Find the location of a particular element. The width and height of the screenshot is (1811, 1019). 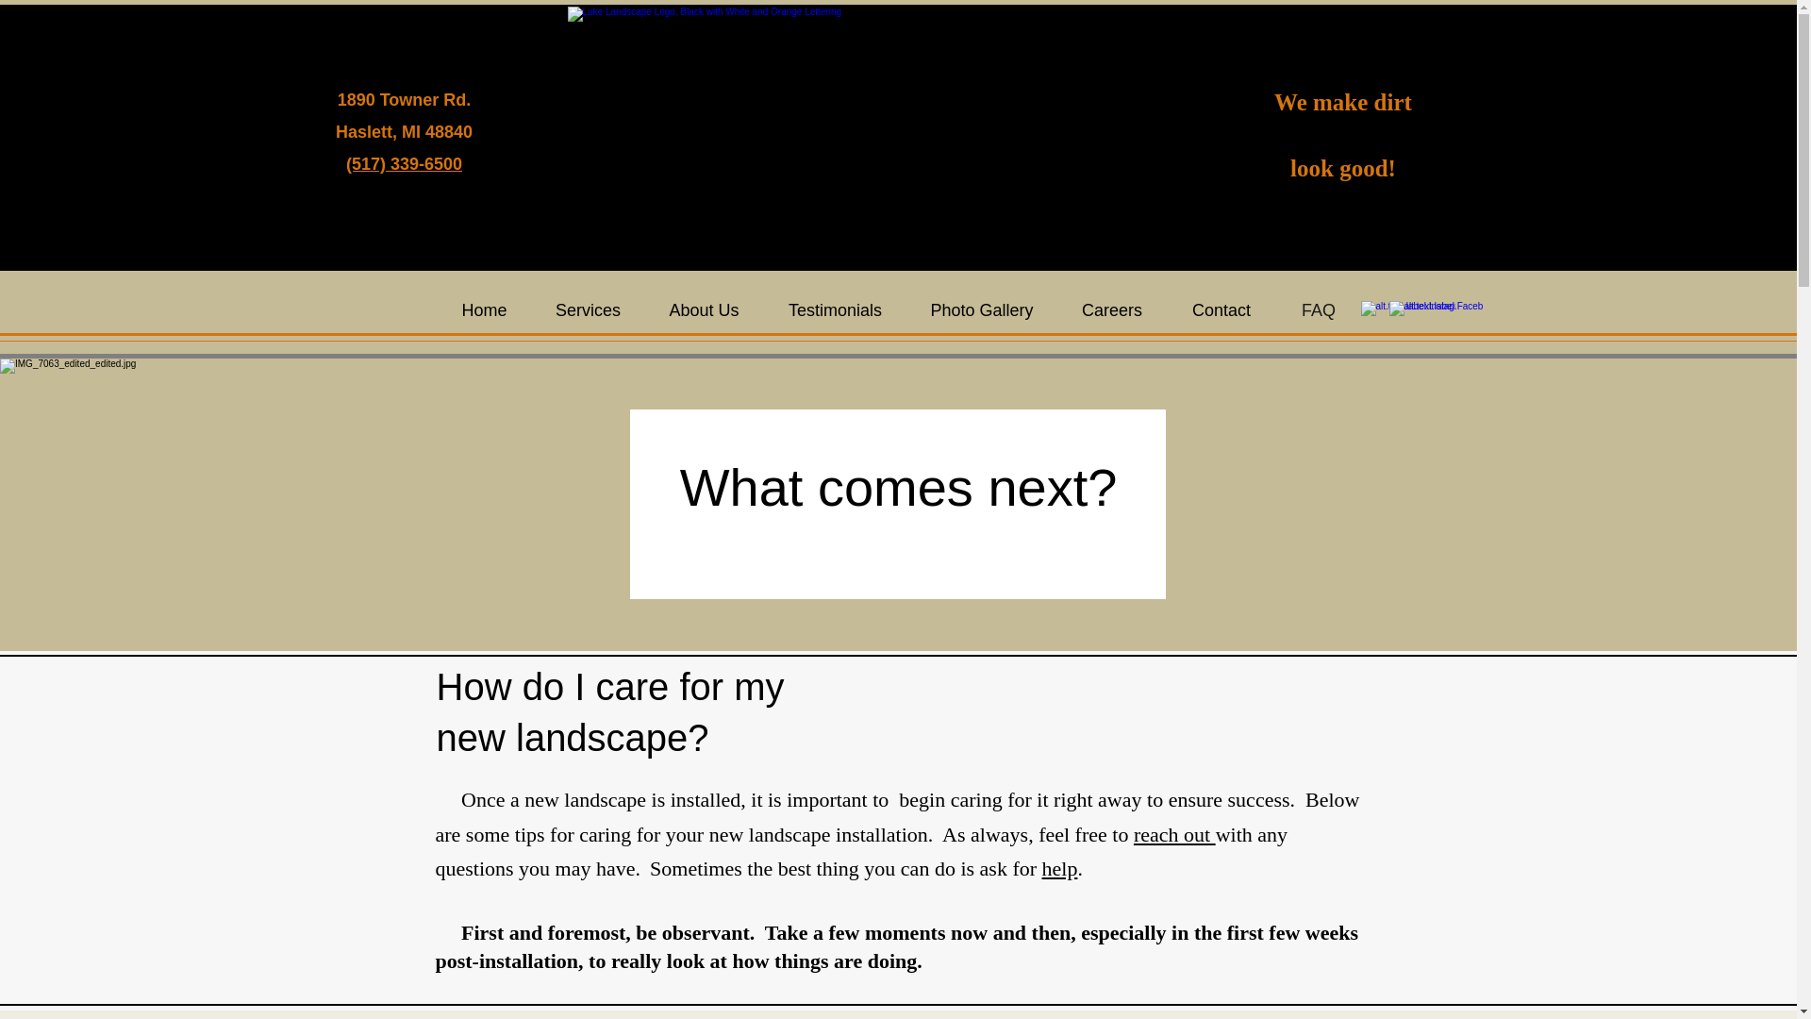

reach out is located at coordinates (1173, 834).